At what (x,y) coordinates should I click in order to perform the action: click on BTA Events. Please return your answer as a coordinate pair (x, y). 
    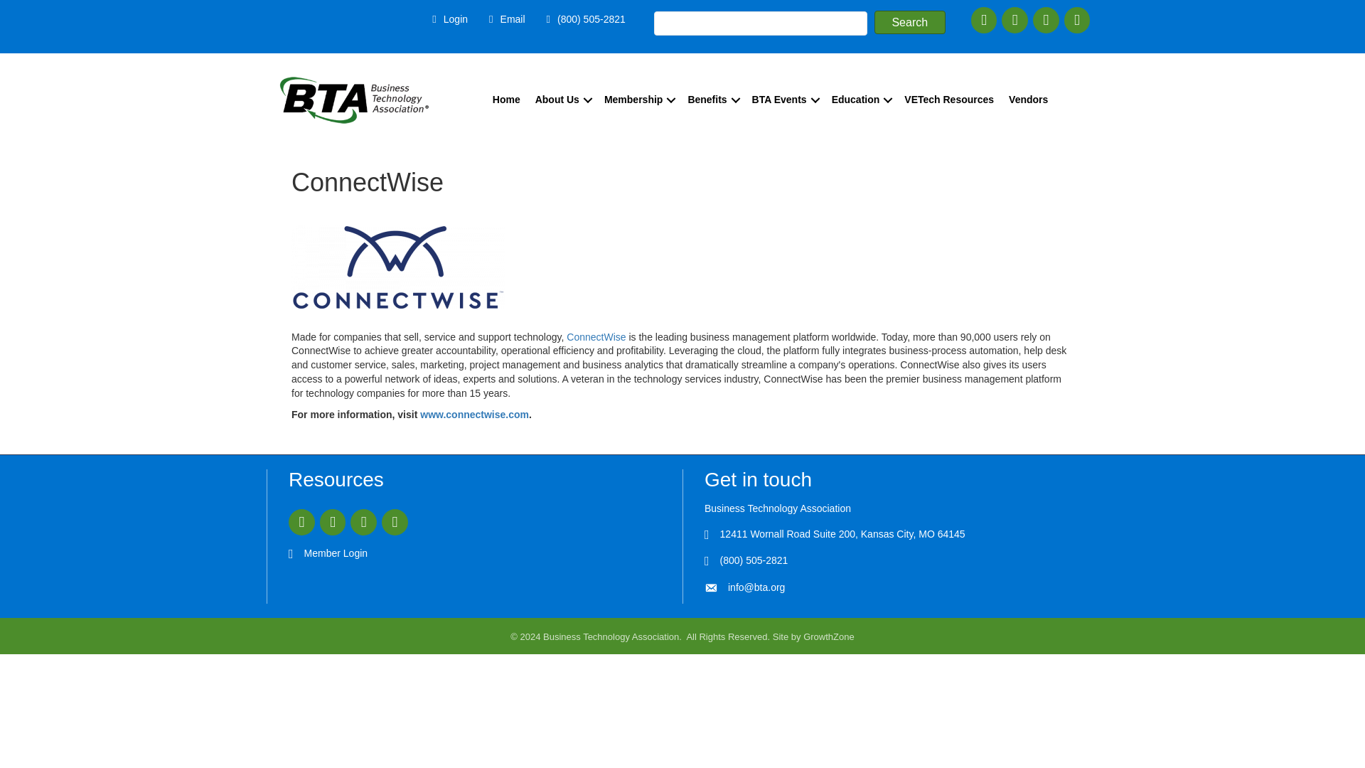
    Looking at the image, I should click on (785, 100).